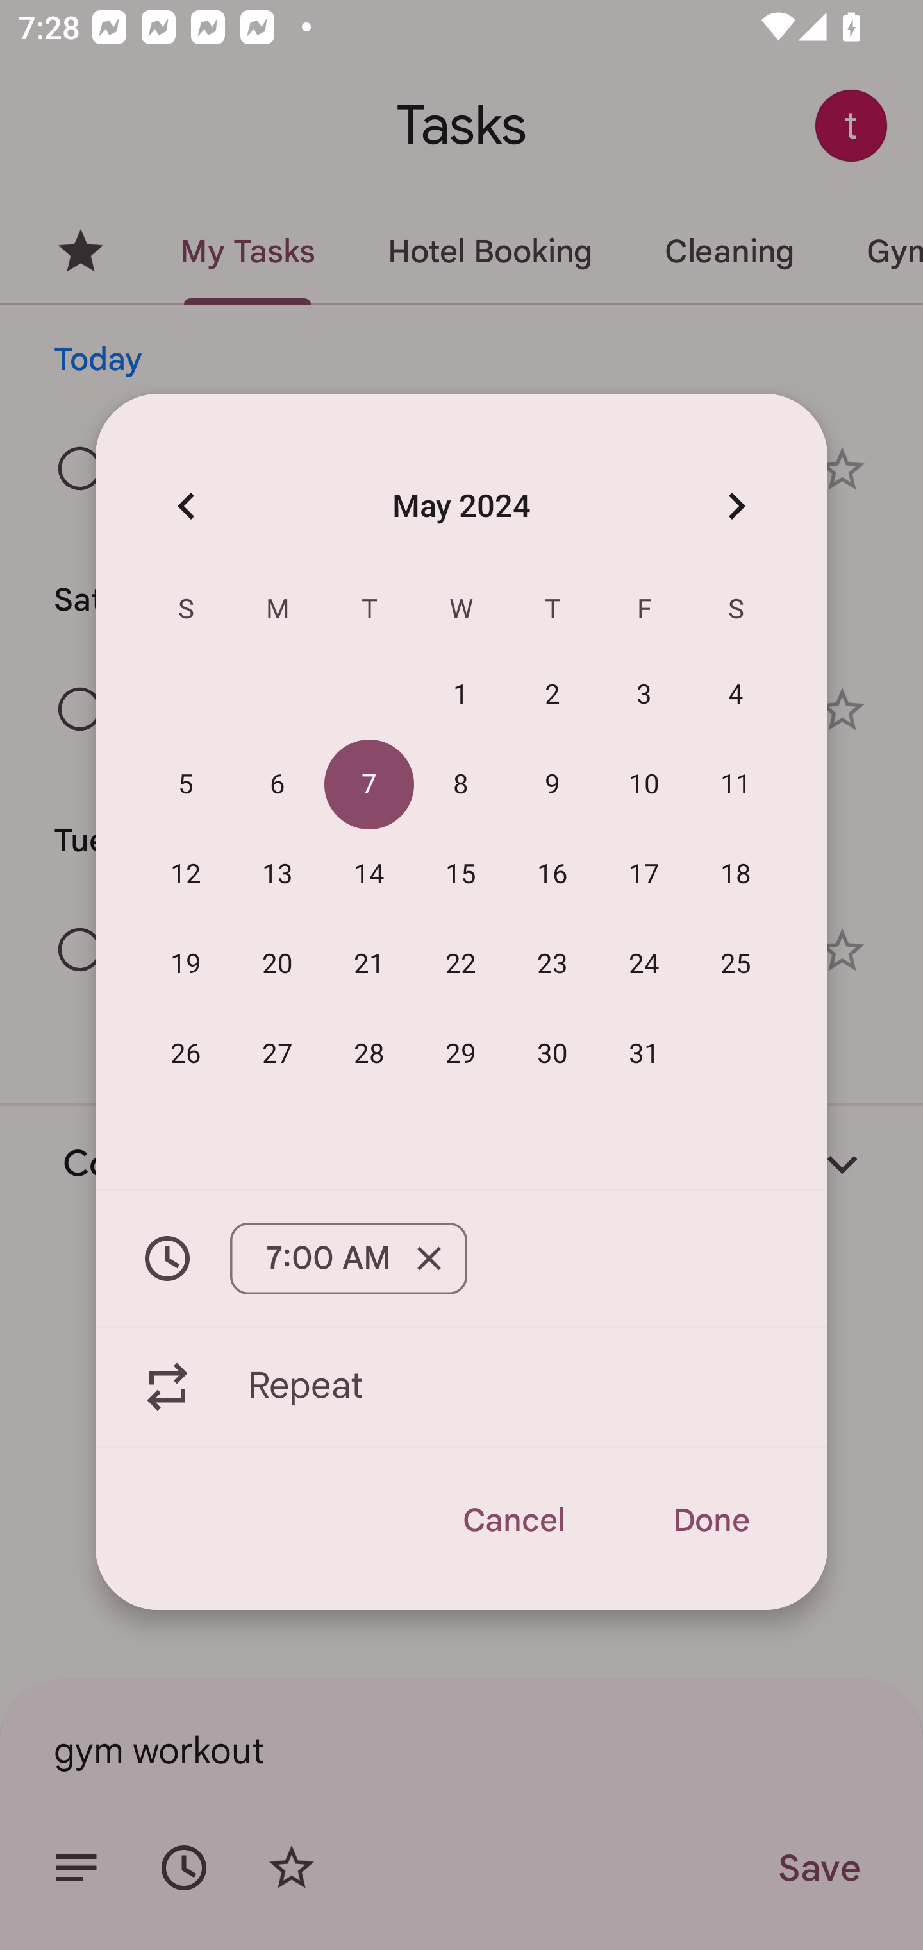  What do you see at coordinates (645, 784) in the screenshot?
I see `10 10 May 2024` at bounding box center [645, 784].